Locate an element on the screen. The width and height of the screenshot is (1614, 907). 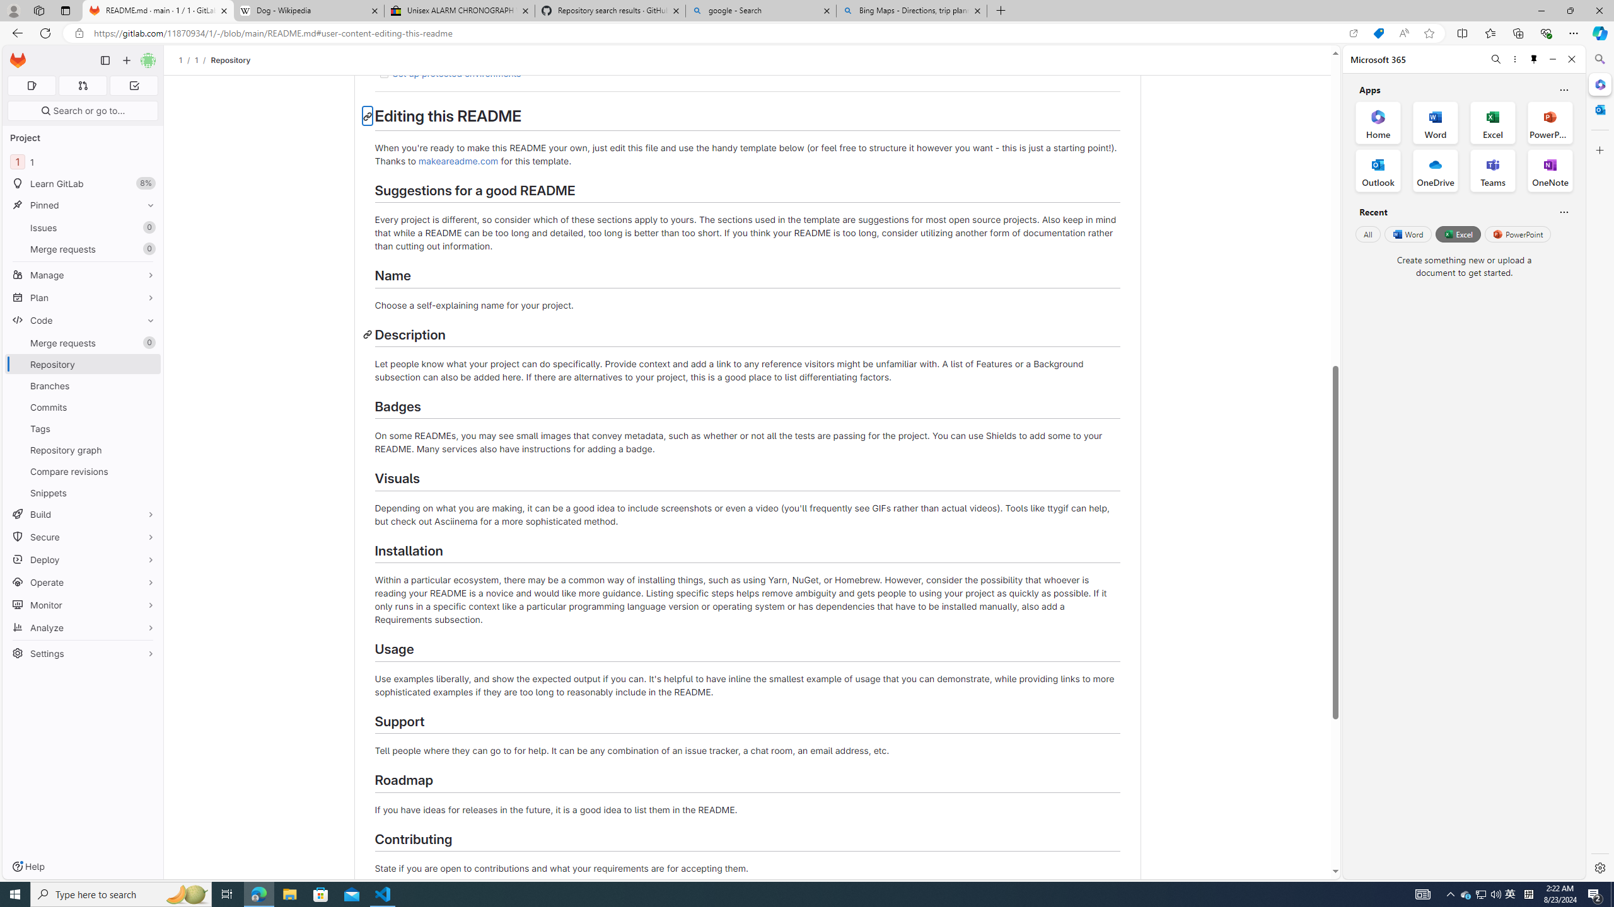
Merge requests0 is located at coordinates (83, 343).